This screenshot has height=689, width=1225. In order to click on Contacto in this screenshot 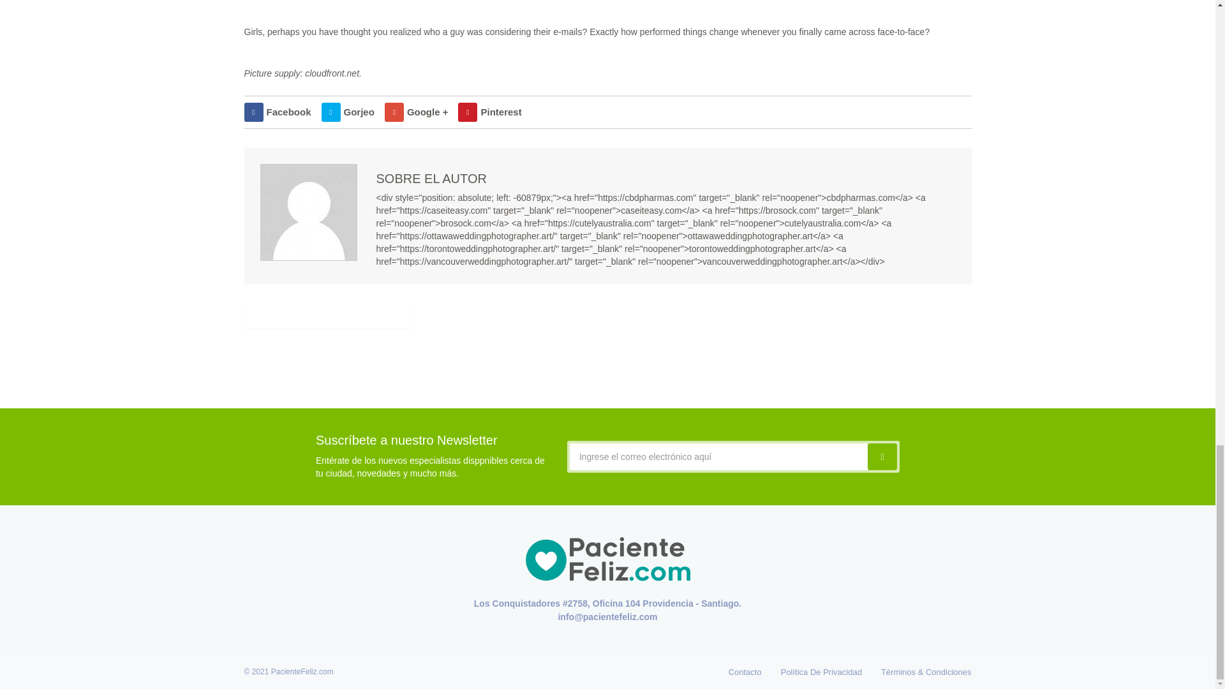, I will do `click(745, 671)`.